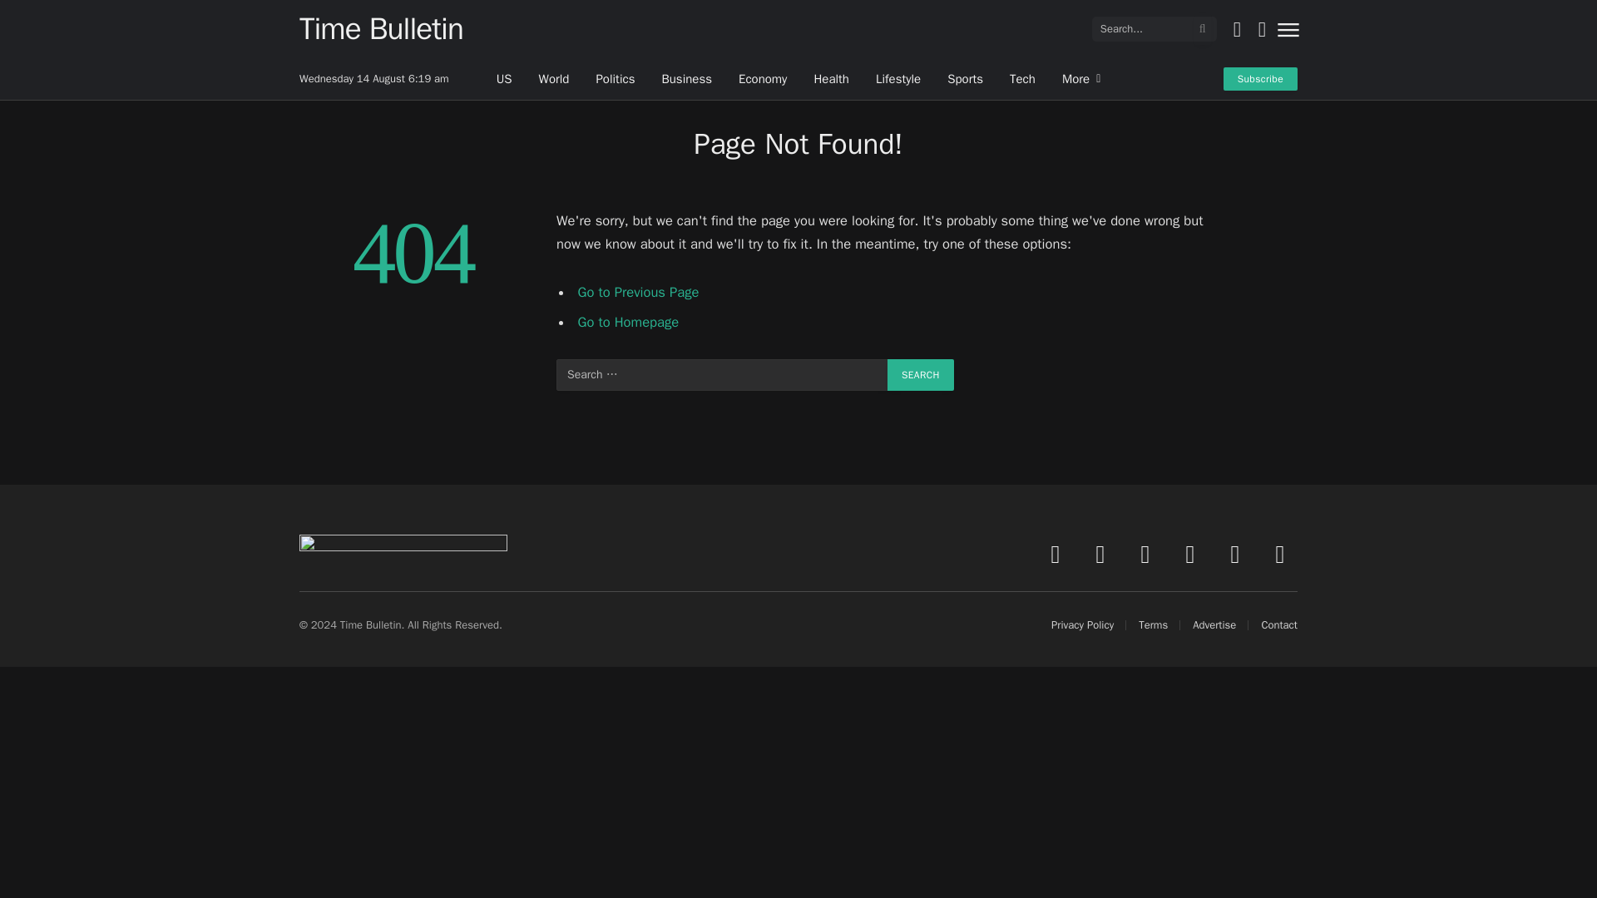 This screenshot has width=1597, height=898. What do you see at coordinates (686, 78) in the screenshot?
I see `Business` at bounding box center [686, 78].